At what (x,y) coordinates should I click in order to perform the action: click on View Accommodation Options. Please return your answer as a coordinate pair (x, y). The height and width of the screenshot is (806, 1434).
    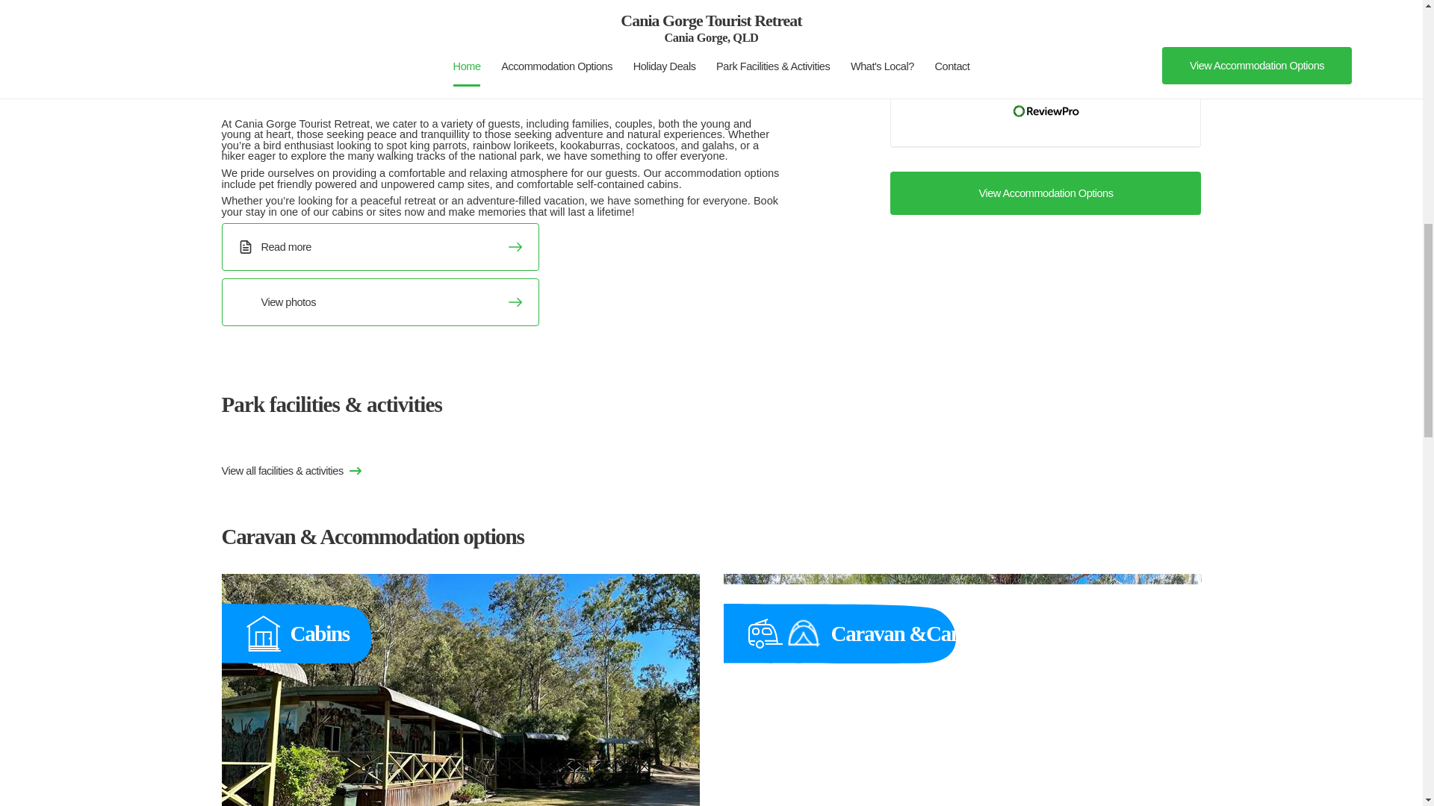
    Looking at the image, I should click on (1046, 194).